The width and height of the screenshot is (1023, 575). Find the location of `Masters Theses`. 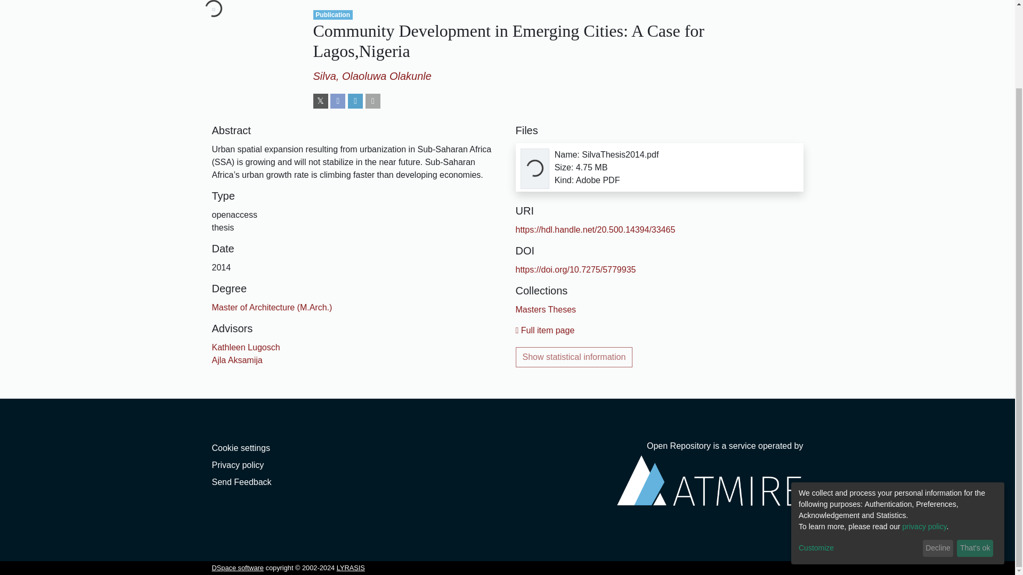

Masters Theses is located at coordinates (546, 309).